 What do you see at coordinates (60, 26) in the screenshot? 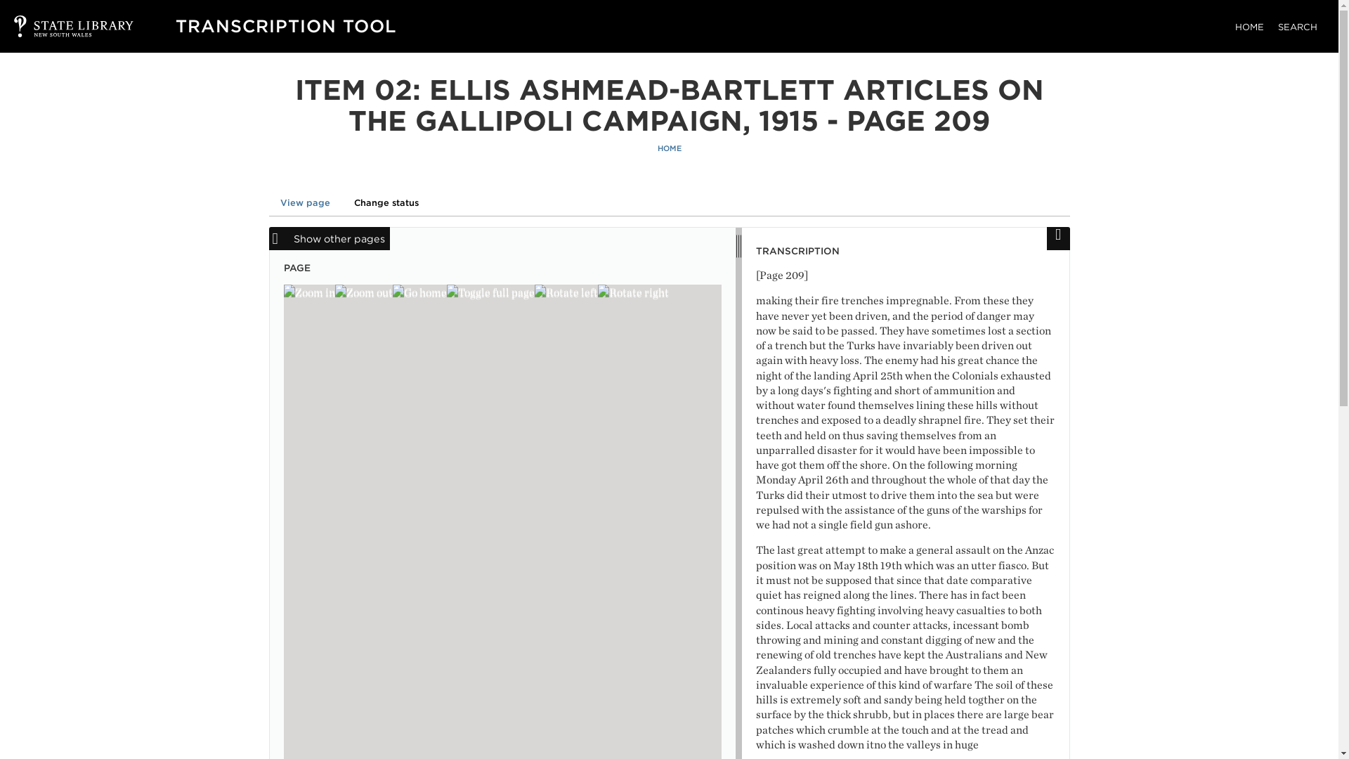
I see `State Library of NSW` at bounding box center [60, 26].